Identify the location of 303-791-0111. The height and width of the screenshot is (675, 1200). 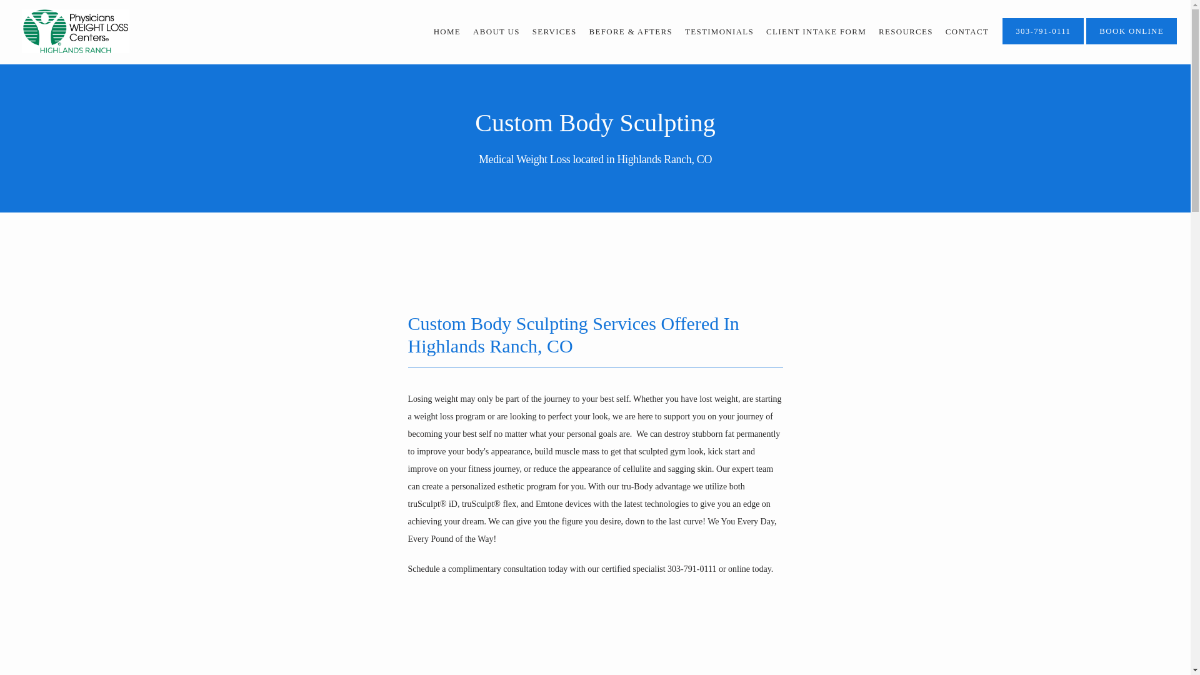
(1042, 42).